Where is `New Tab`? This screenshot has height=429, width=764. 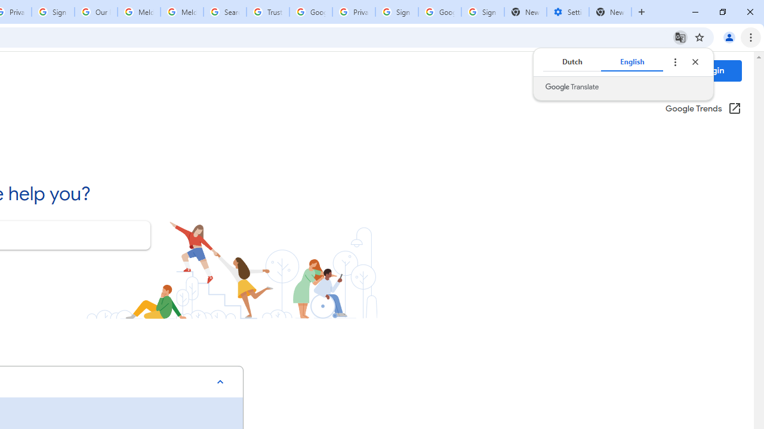 New Tab is located at coordinates (610, 12).